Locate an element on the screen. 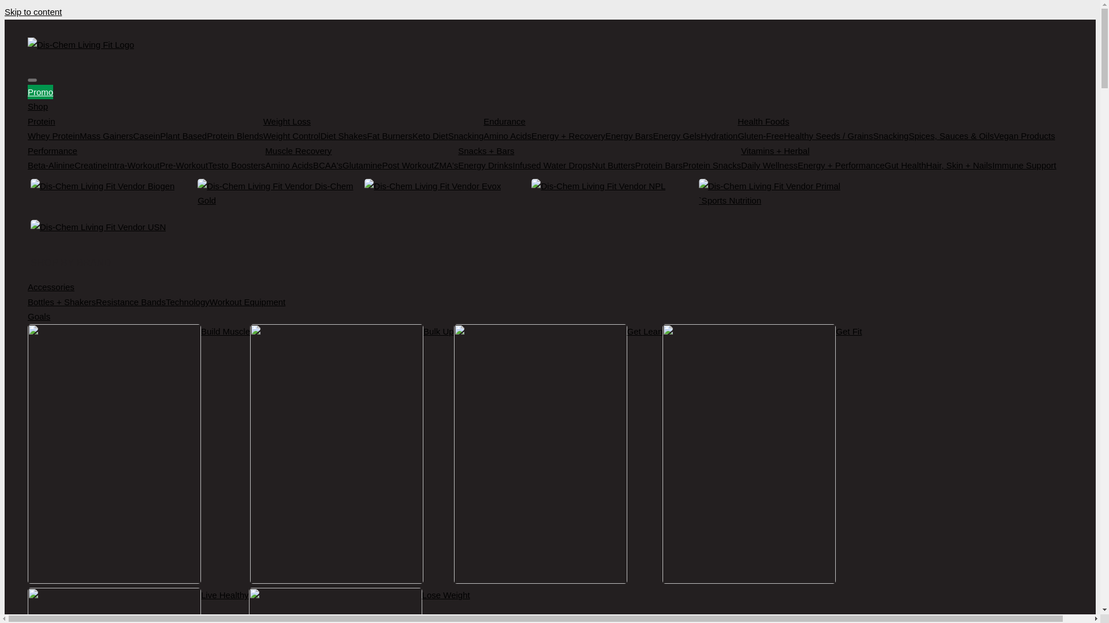 The height and width of the screenshot is (623, 1109). Snacking is located at coordinates (466, 136).